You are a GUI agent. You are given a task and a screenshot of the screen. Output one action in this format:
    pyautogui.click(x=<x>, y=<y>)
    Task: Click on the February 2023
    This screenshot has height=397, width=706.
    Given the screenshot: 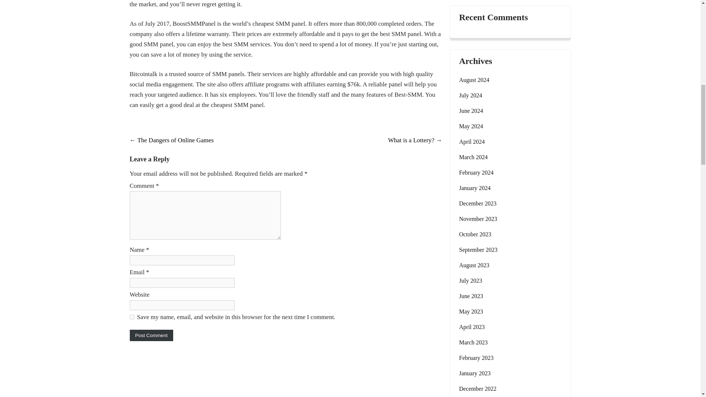 What is the action you would take?
    pyautogui.click(x=476, y=358)
    